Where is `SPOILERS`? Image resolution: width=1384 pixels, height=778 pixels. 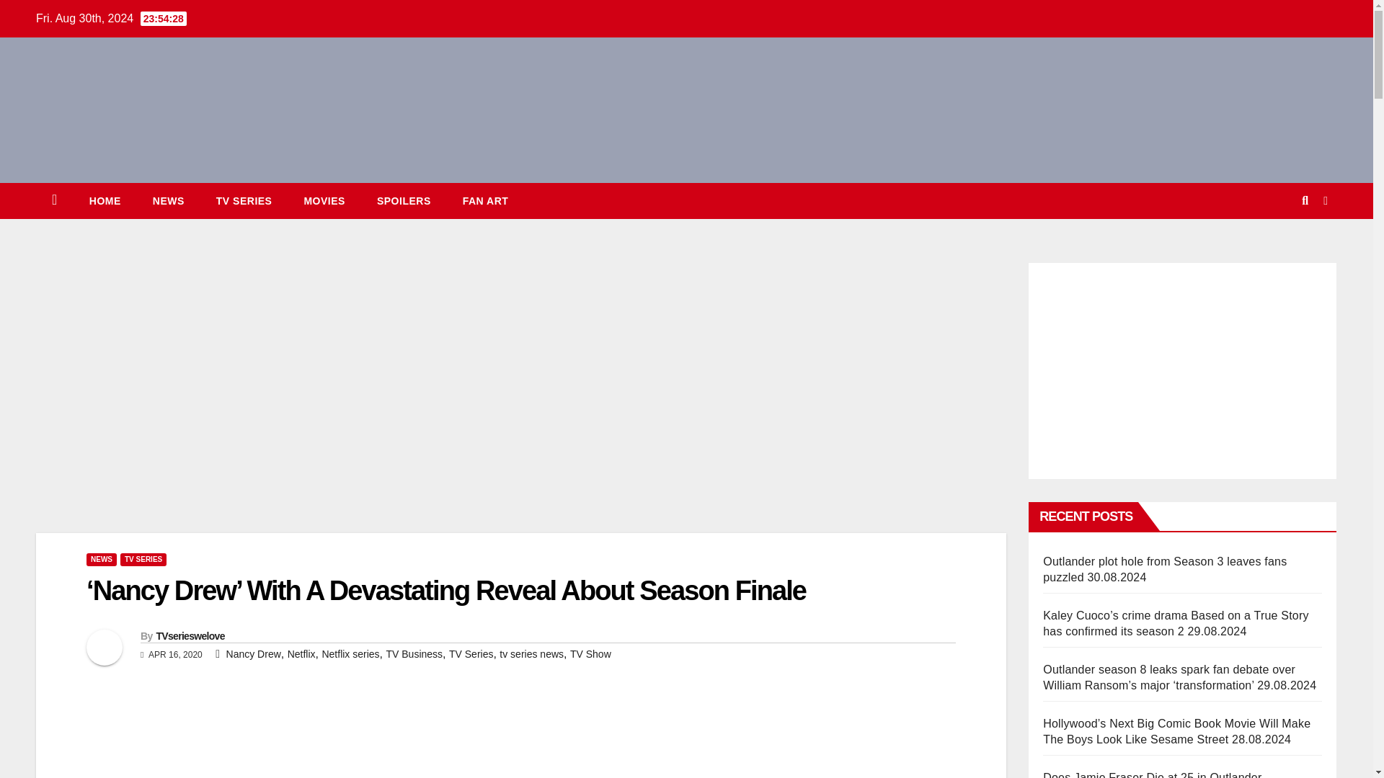
SPOILERS is located at coordinates (404, 200).